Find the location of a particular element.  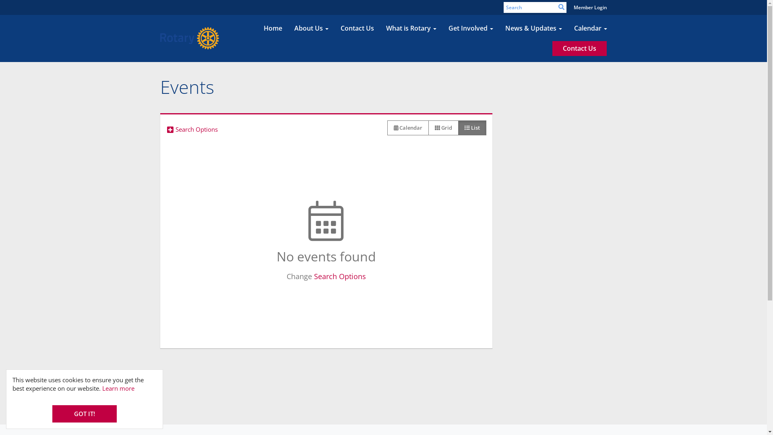

Get Involved is located at coordinates (470, 29).